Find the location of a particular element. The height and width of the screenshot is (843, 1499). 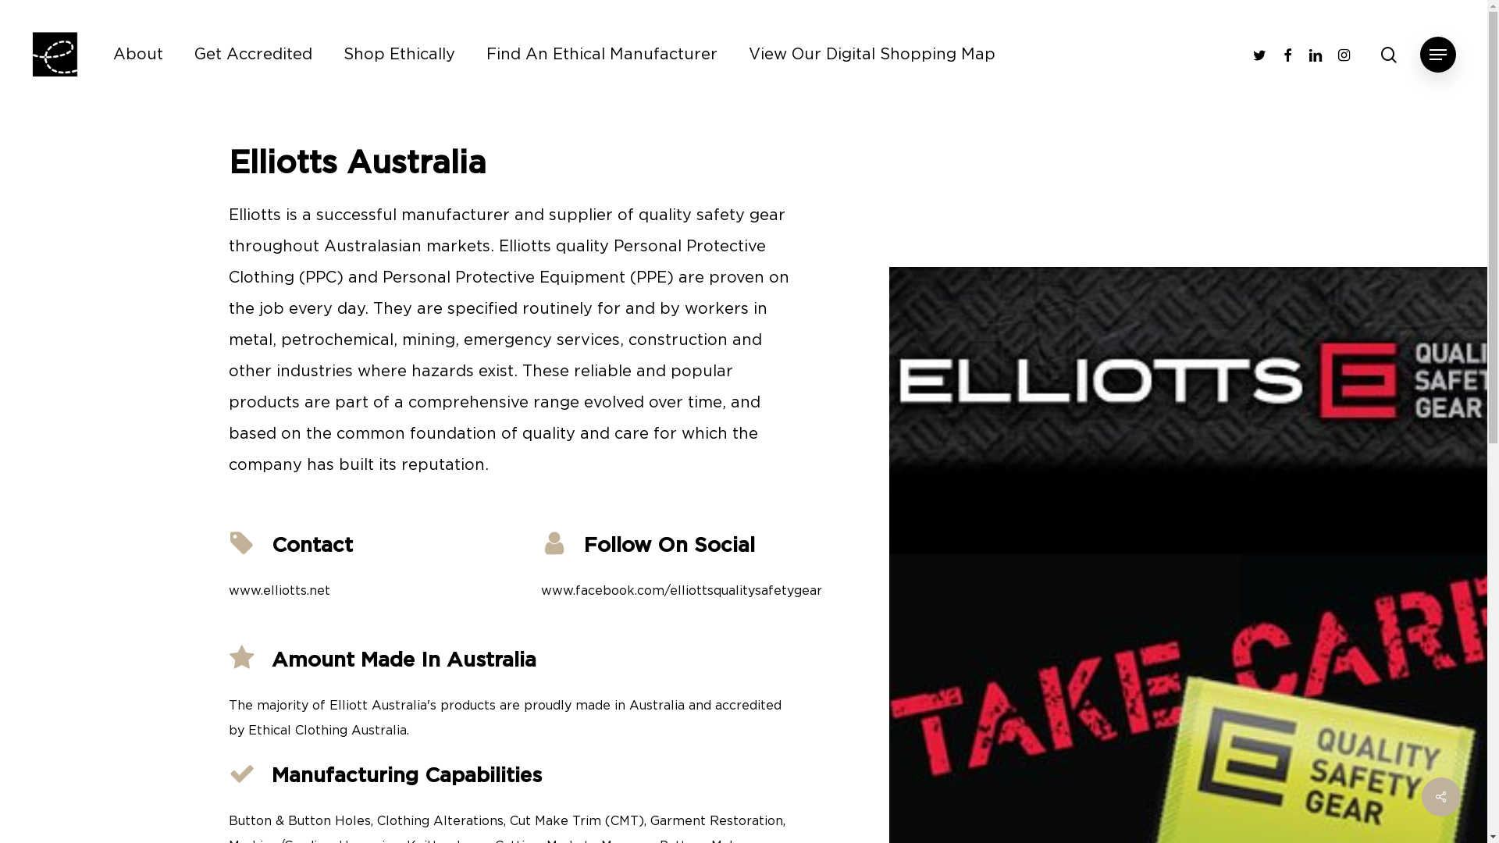

Get Accredited is located at coordinates (253, 55).